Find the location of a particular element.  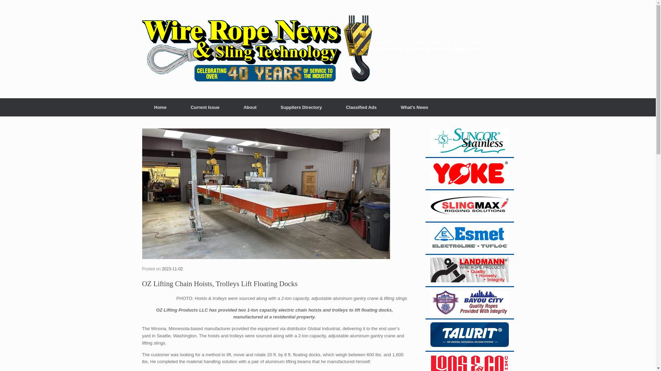

Home is located at coordinates (160, 107).